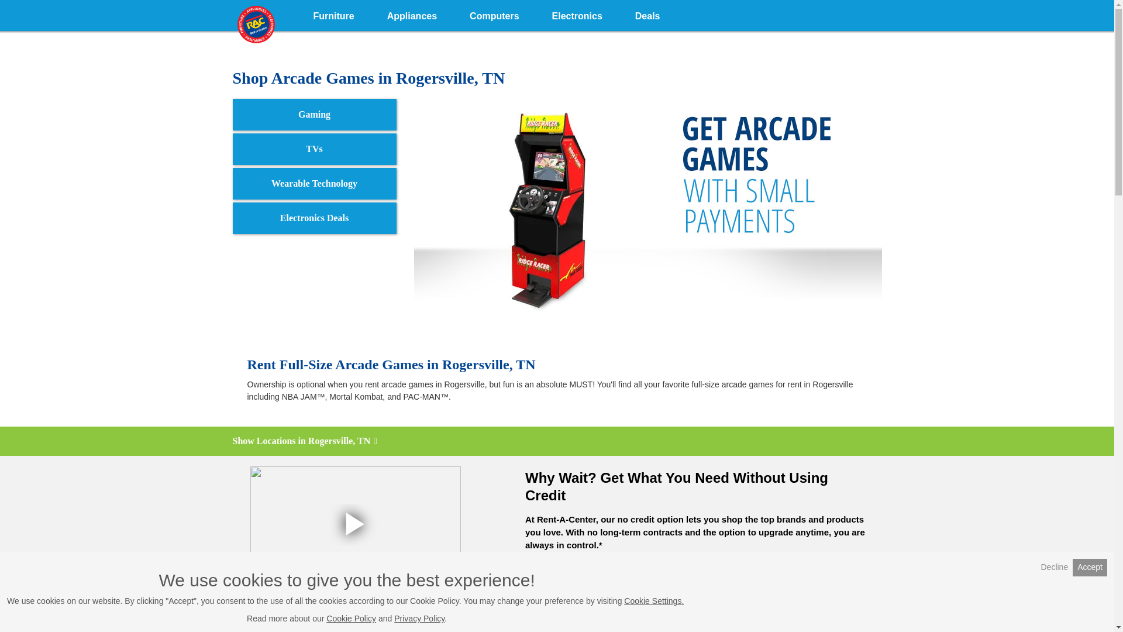 This screenshot has height=632, width=1123. I want to click on TVs, so click(314, 149).